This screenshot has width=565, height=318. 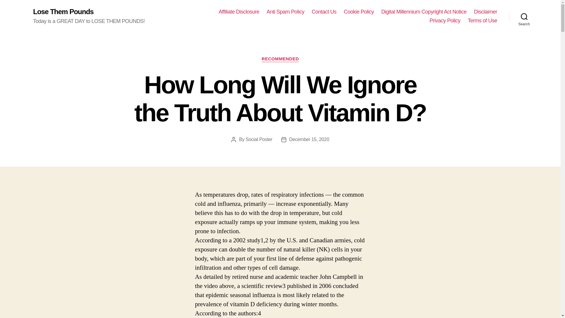 What do you see at coordinates (280, 59) in the screenshot?
I see `RECOMMENDED` at bounding box center [280, 59].